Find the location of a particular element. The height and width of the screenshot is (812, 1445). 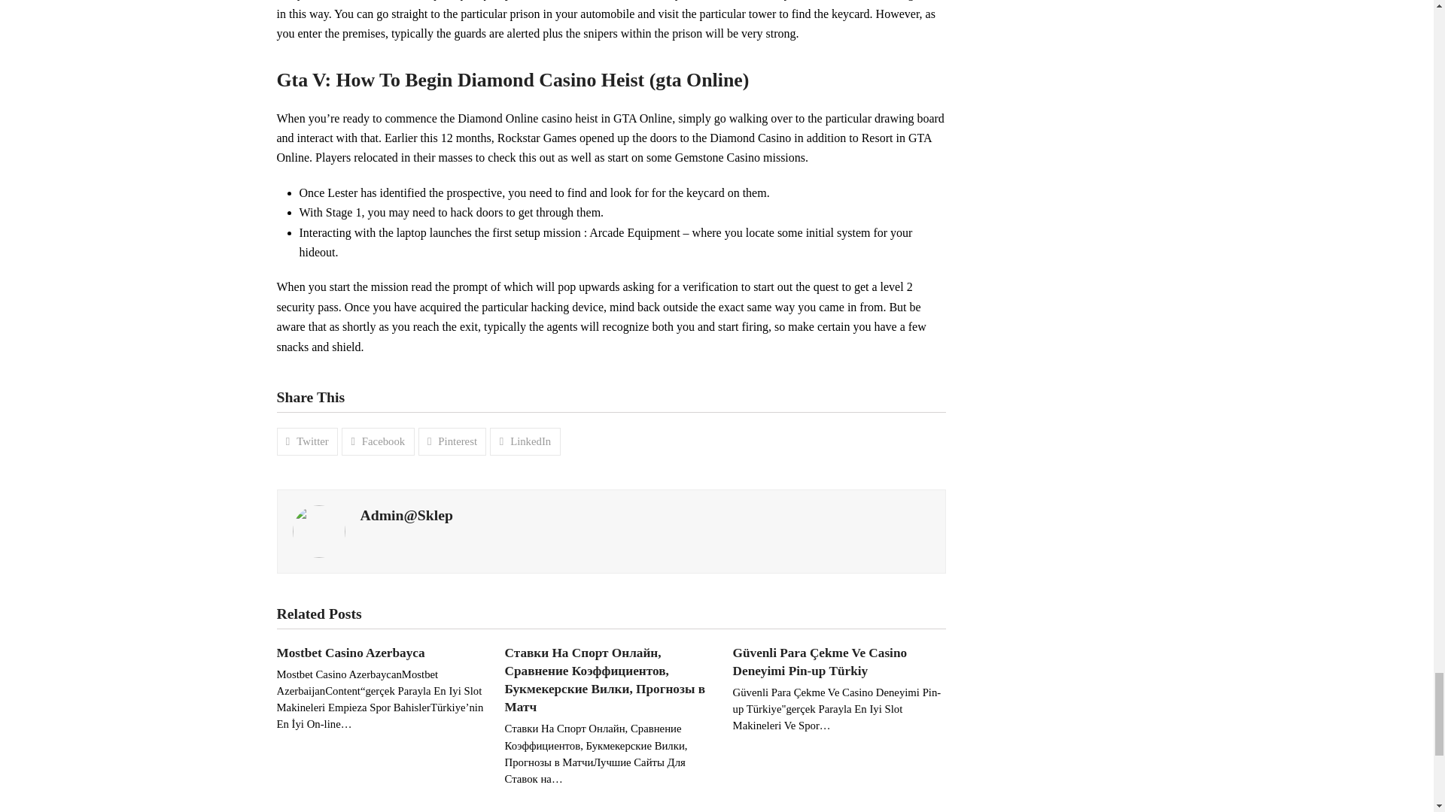

Visit Author Page is located at coordinates (406, 514).